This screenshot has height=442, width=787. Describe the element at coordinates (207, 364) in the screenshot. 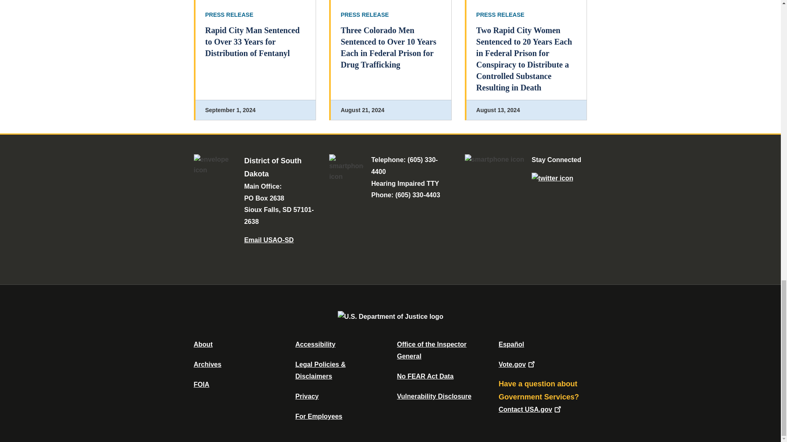

I see `Department of Justice Archive` at that location.